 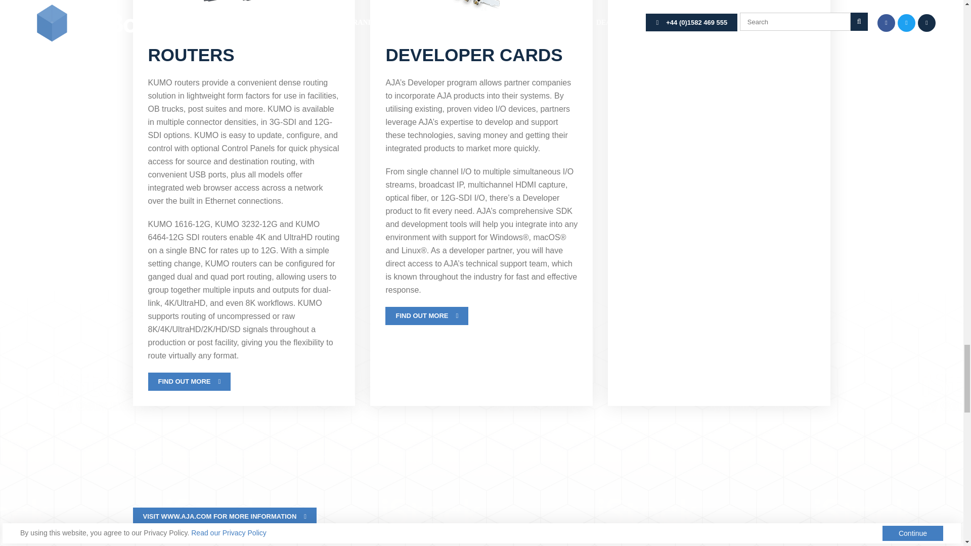 What do you see at coordinates (224, 517) in the screenshot?
I see `VISIT WWW.AJA.COM FOR MORE INFORMATION` at bounding box center [224, 517].